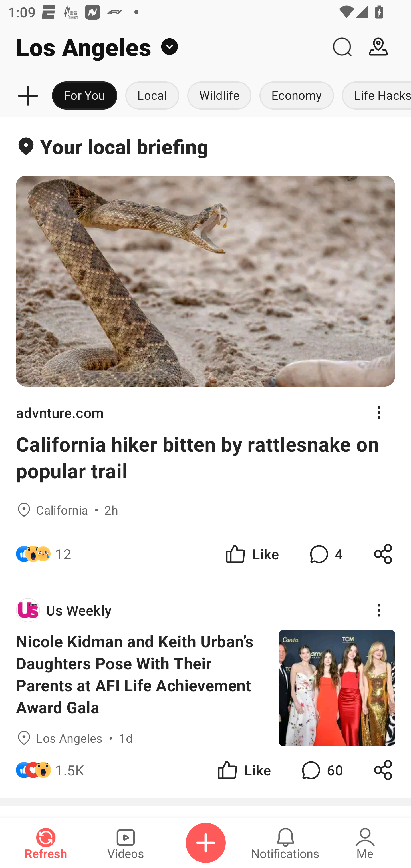  Describe the element at coordinates (285, 843) in the screenshot. I see `Notifications` at that location.